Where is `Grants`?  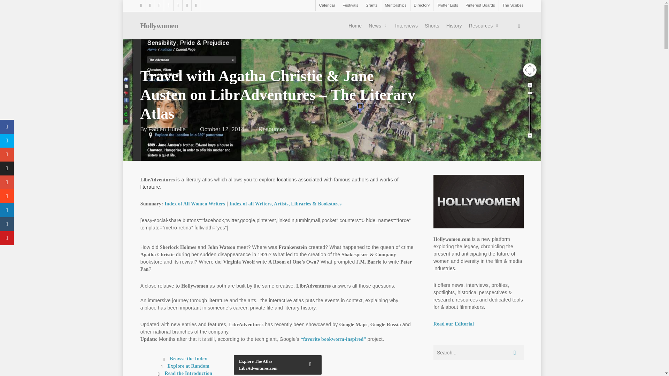
Grants is located at coordinates (371, 6).